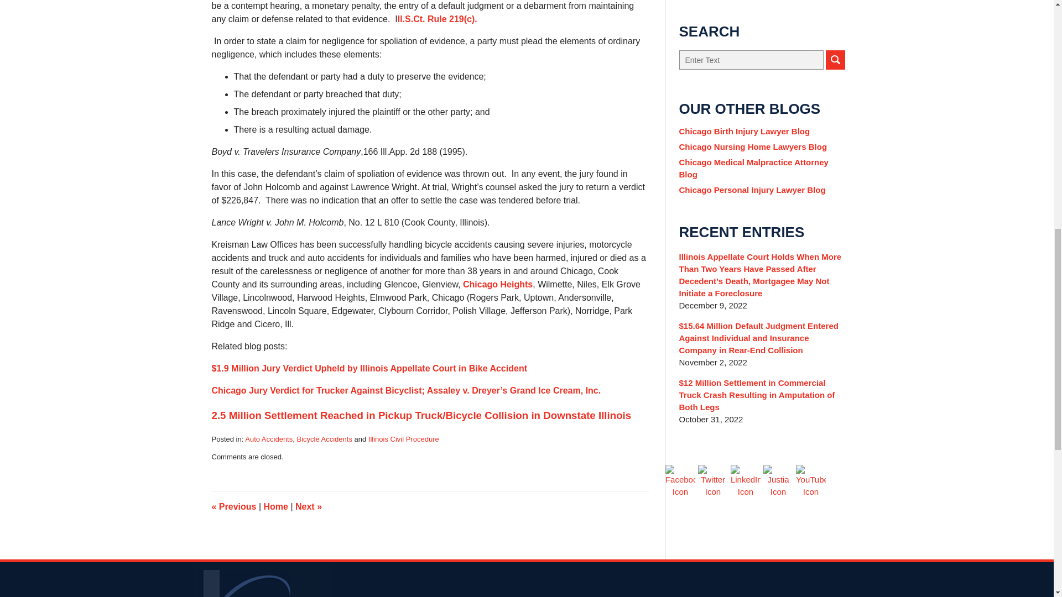 This screenshot has width=1062, height=597. I want to click on View all posts in Illinois Civil Procedure, so click(404, 439).